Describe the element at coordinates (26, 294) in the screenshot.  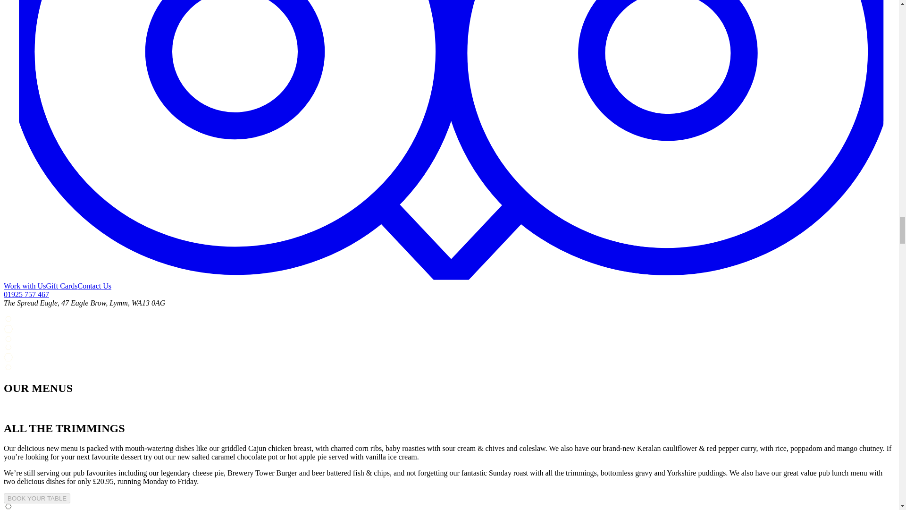
I see `01925 757 467` at that location.